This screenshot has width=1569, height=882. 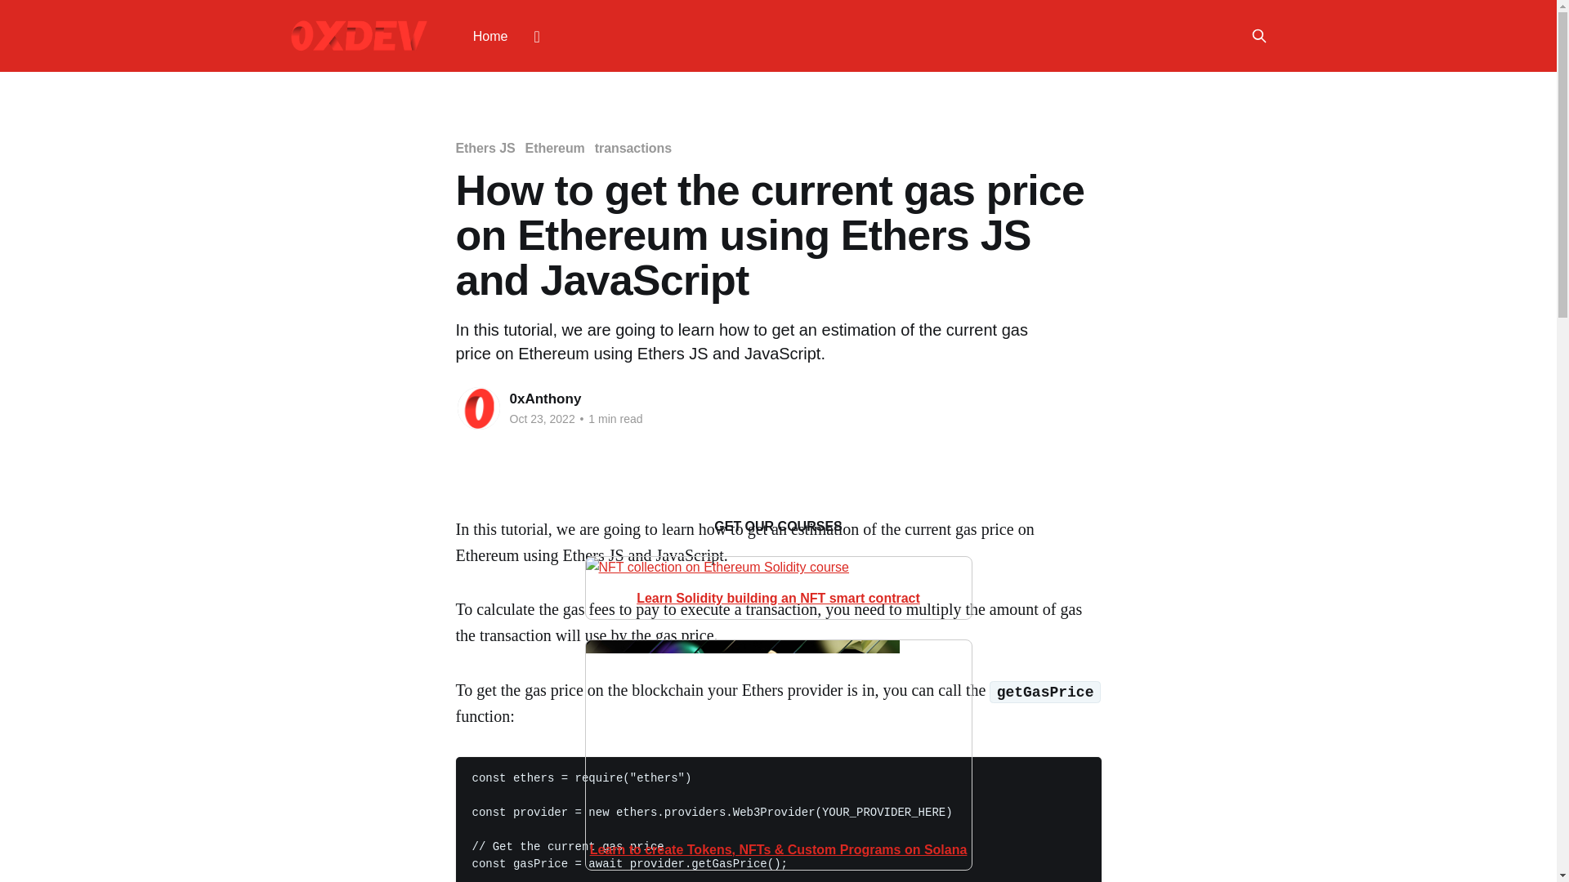 What do you see at coordinates (485, 148) in the screenshot?
I see `Ethers JS` at bounding box center [485, 148].